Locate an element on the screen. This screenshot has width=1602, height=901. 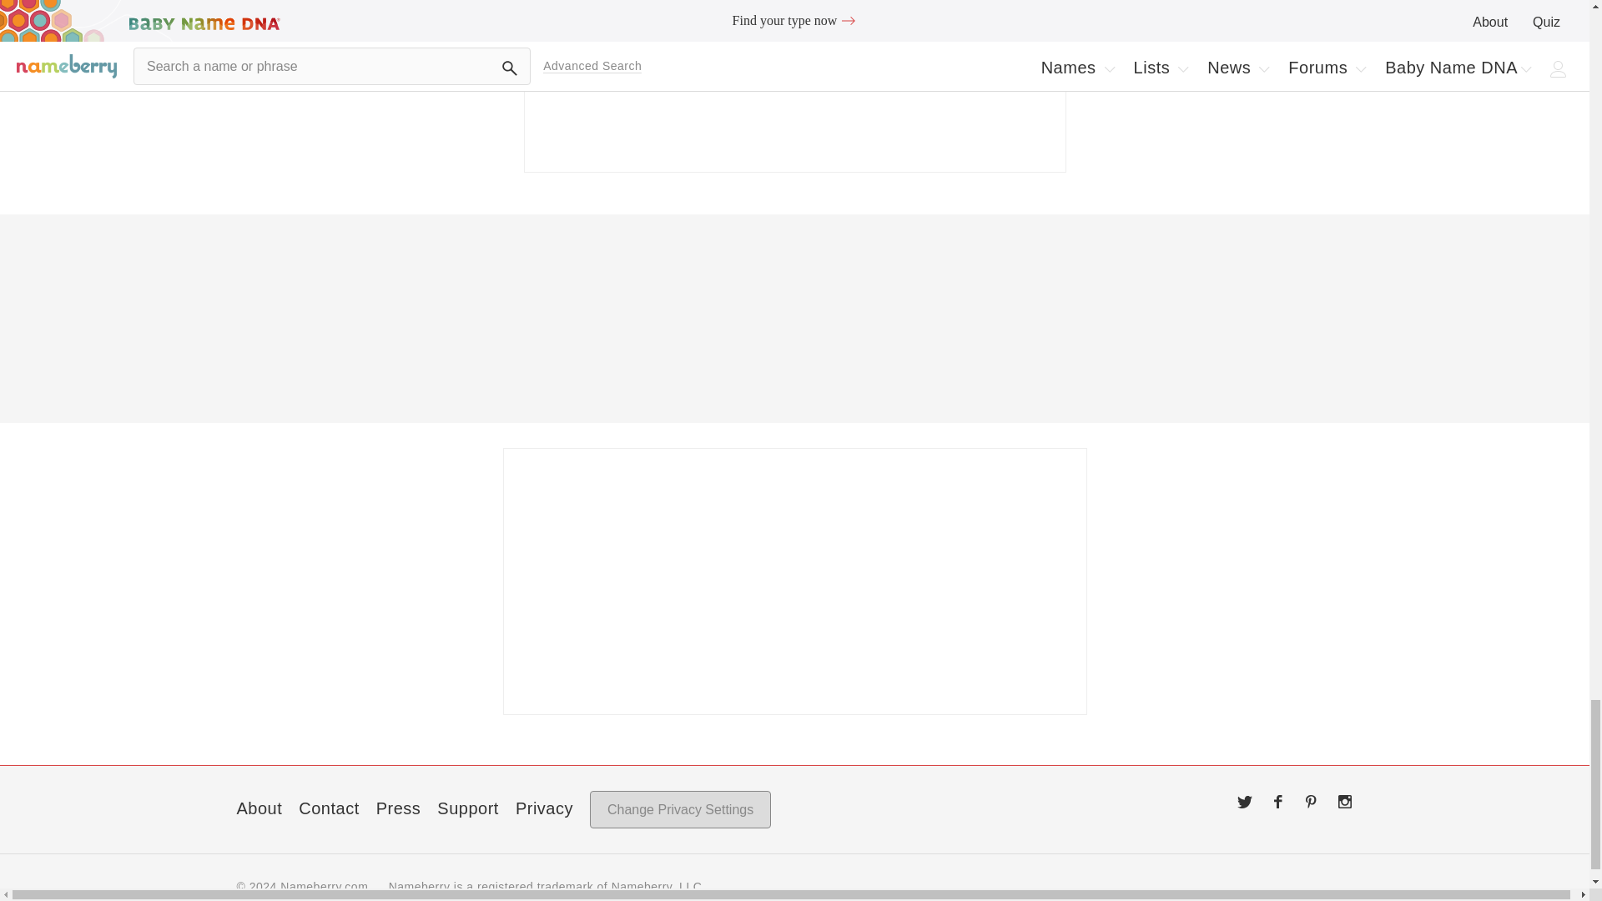
Pinterest is located at coordinates (1312, 801).